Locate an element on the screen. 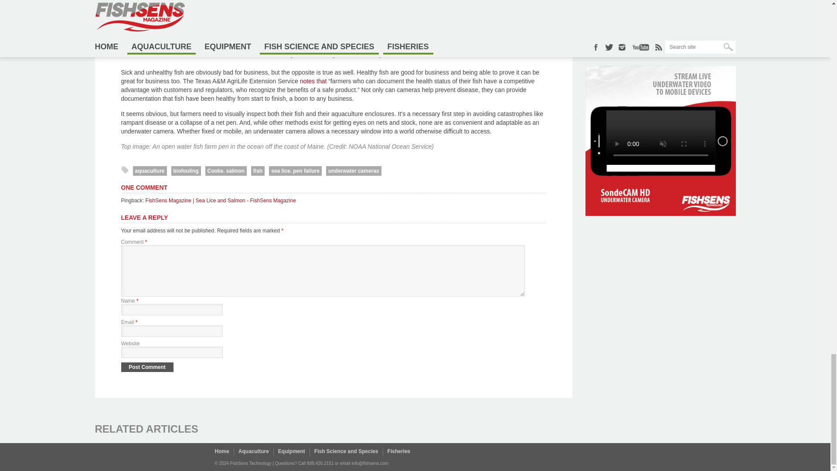 The image size is (837, 471). sea lice. pen failure is located at coordinates (295, 171).